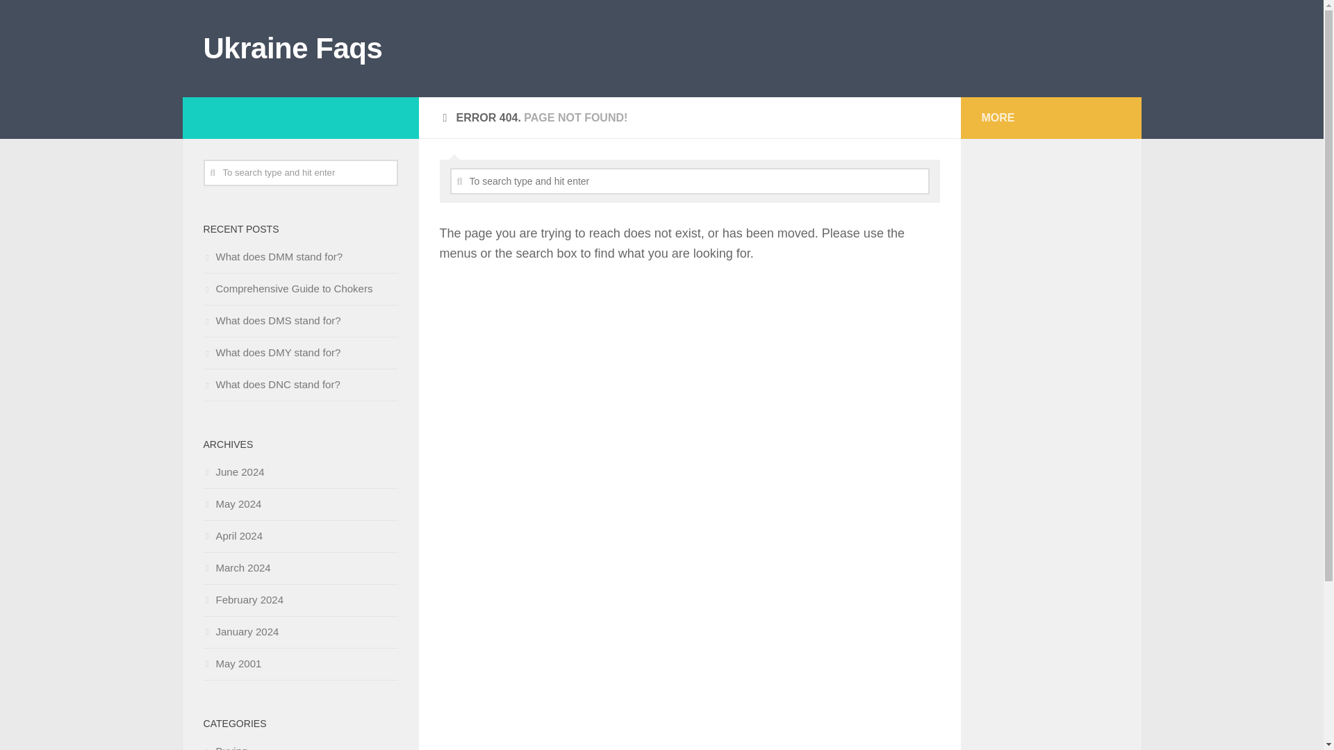 The height and width of the screenshot is (750, 1334). What do you see at coordinates (287, 289) in the screenshot?
I see `Comprehensive Guide to Chokers` at bounding box center [287, 289].